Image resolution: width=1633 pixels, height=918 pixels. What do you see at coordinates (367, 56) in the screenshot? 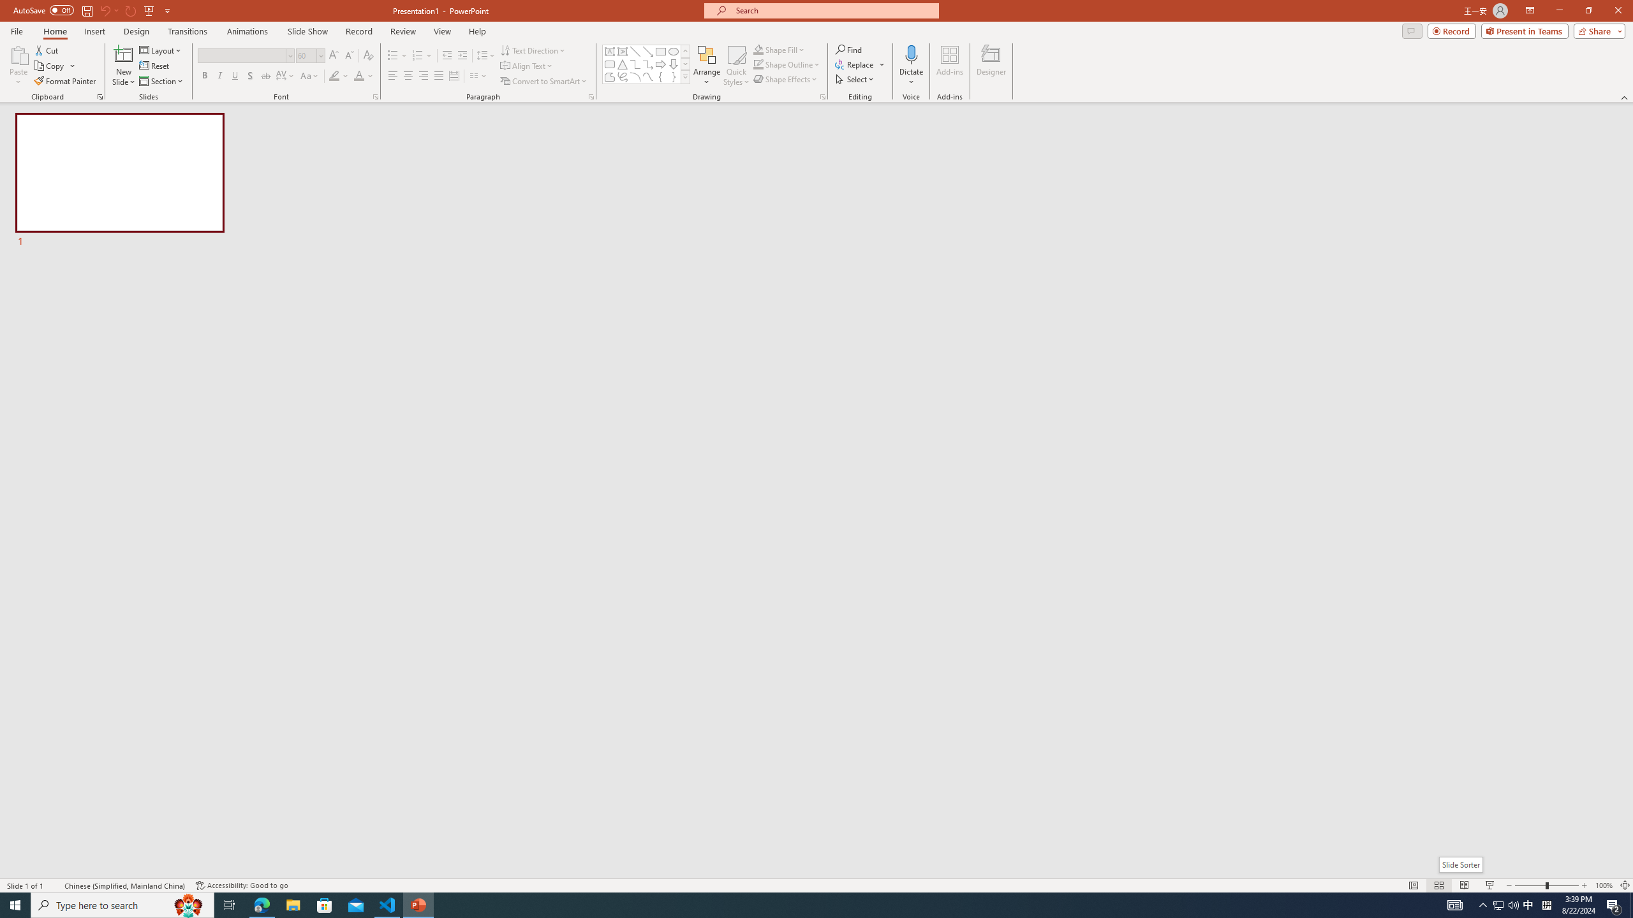
I see `Clear Formatting` at bounding box center [367, 56].